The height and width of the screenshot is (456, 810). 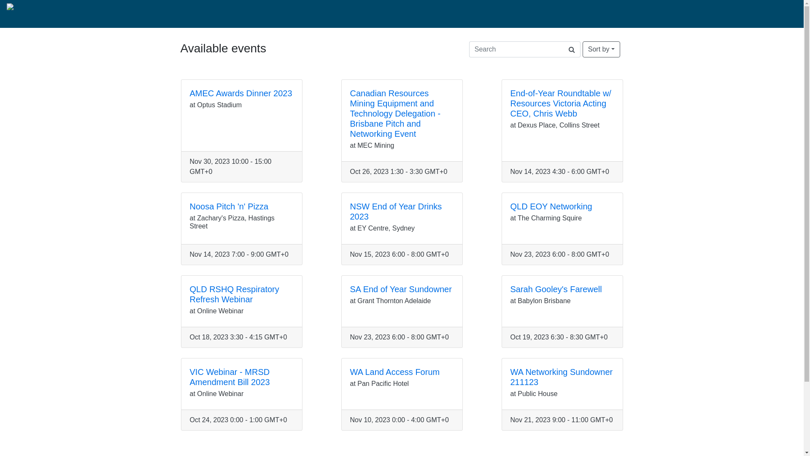 What do you see at coordinates (562, 377) in the screenshot?
I see `WA Networking Sundowner 211123` at bounding box center [562, 377].